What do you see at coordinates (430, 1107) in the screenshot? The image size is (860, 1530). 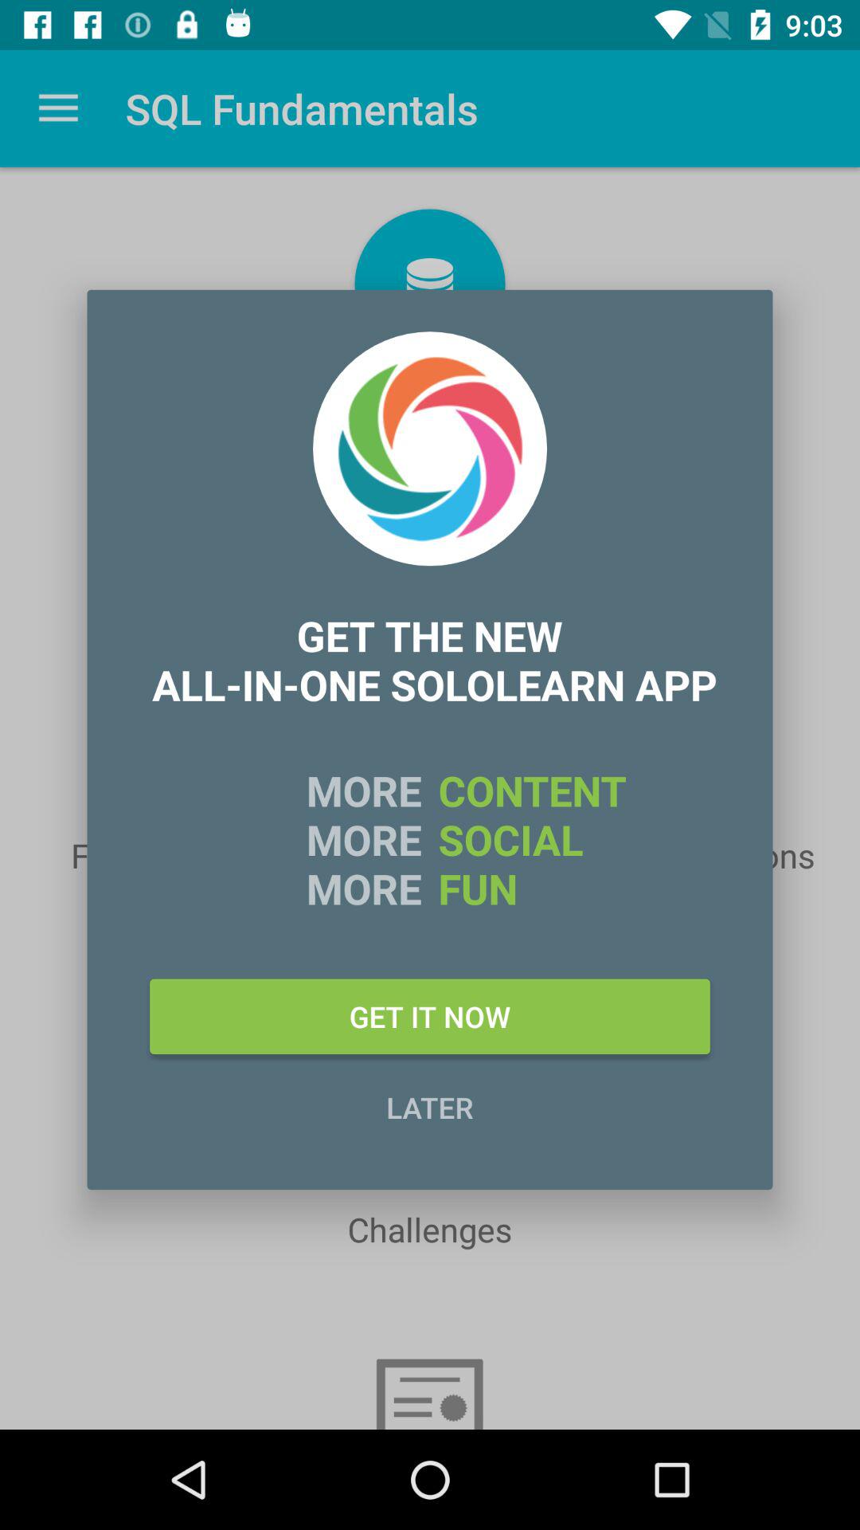 I see `jump until later` at bounding box center [430, 1107].